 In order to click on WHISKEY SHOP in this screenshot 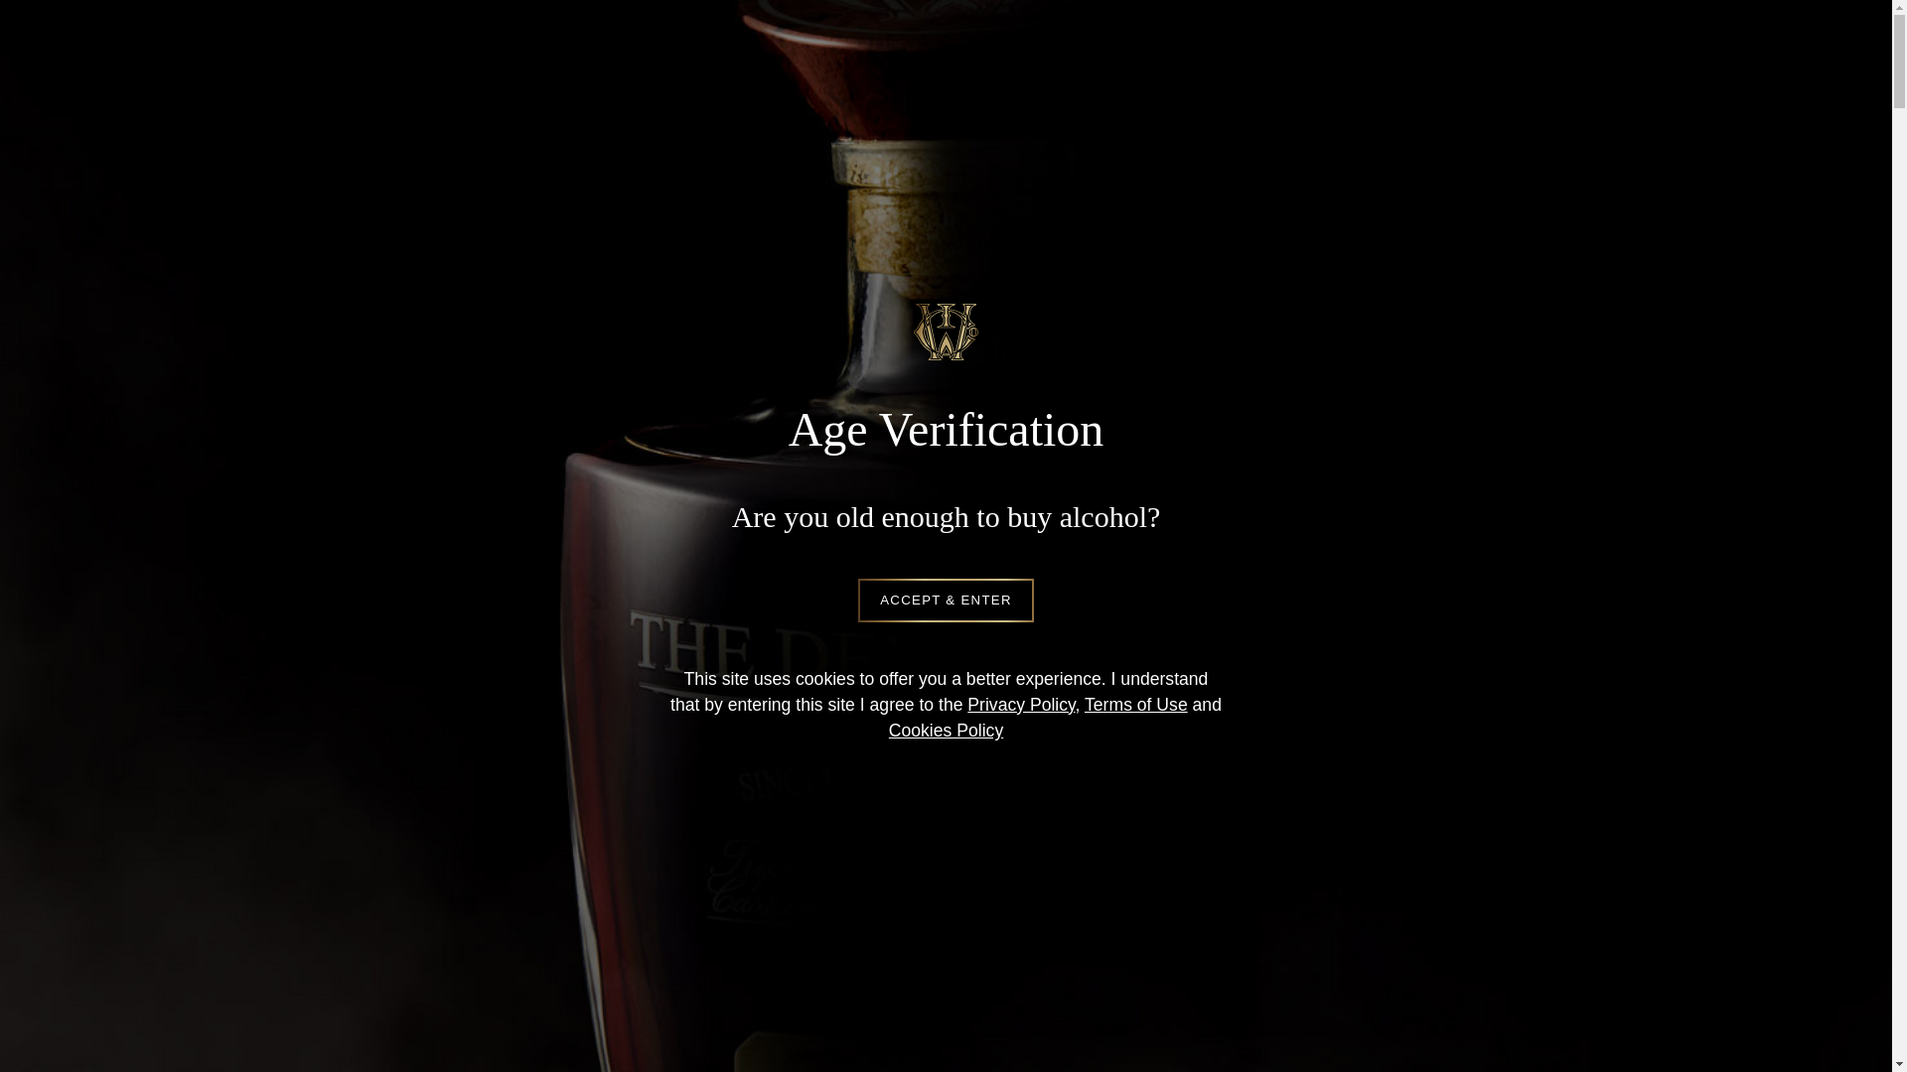, I will do `click(772, 127)`.